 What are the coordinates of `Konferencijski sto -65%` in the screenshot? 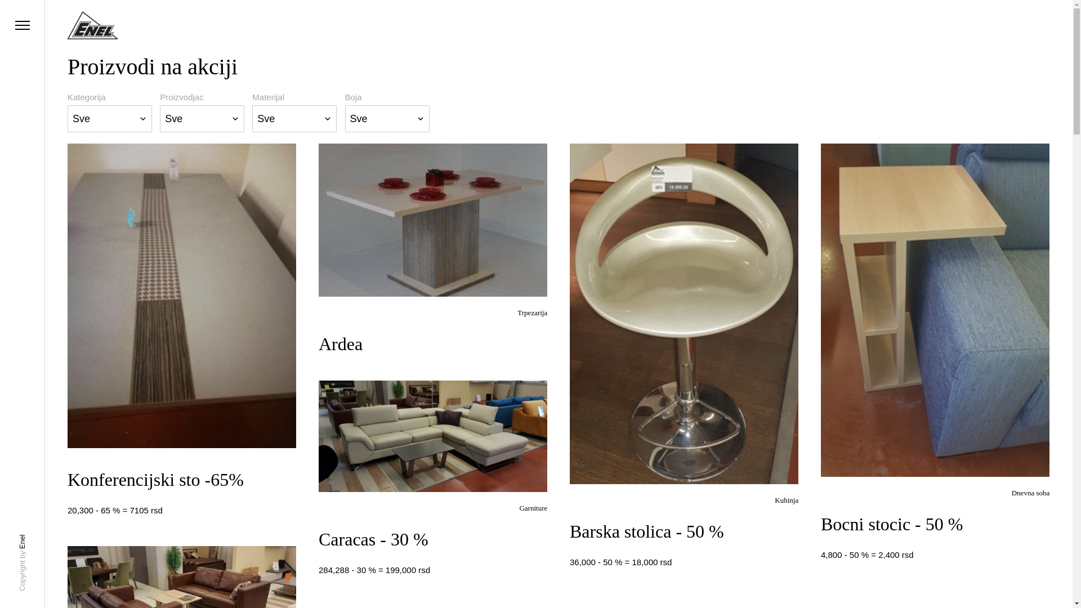 It's located at (155, 480).